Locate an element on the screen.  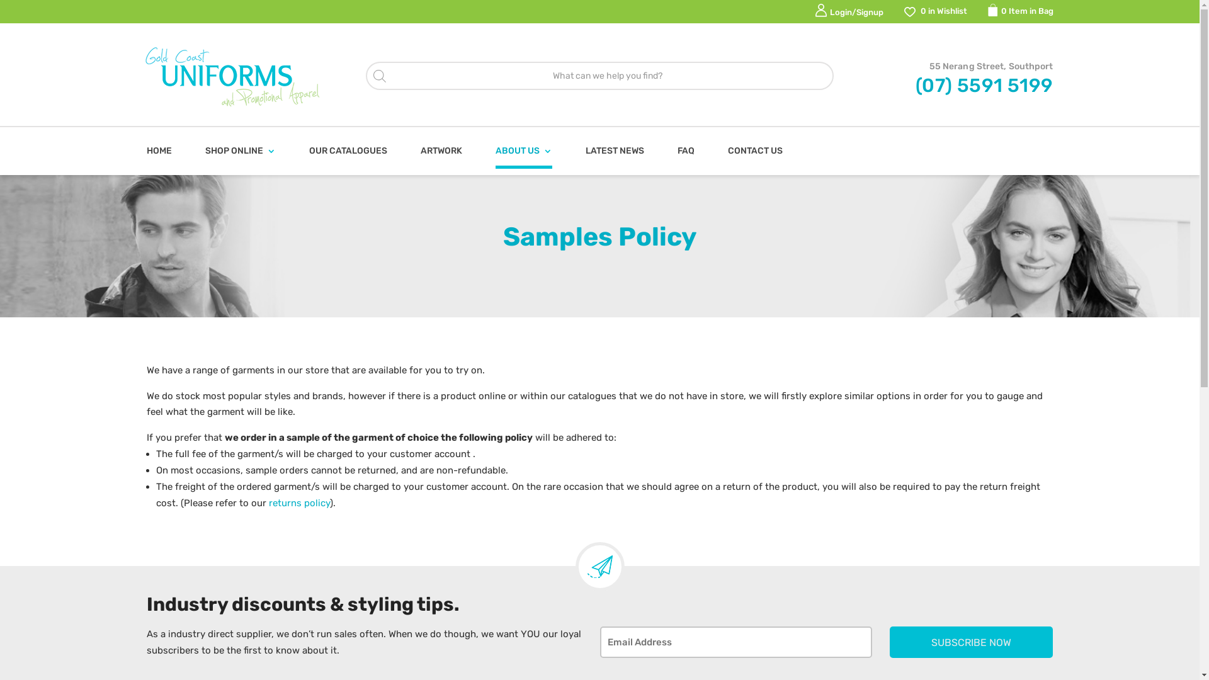
HOME is located at coordinates (159, 151).